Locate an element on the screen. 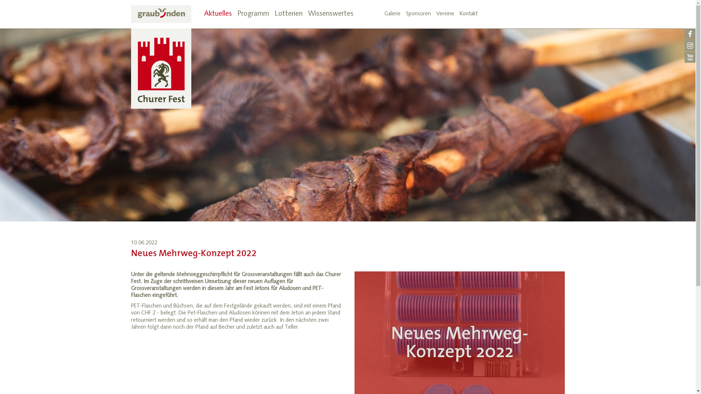 This screenshot has height=394, width=701. Lotterien is located at coordinates (288, 14).